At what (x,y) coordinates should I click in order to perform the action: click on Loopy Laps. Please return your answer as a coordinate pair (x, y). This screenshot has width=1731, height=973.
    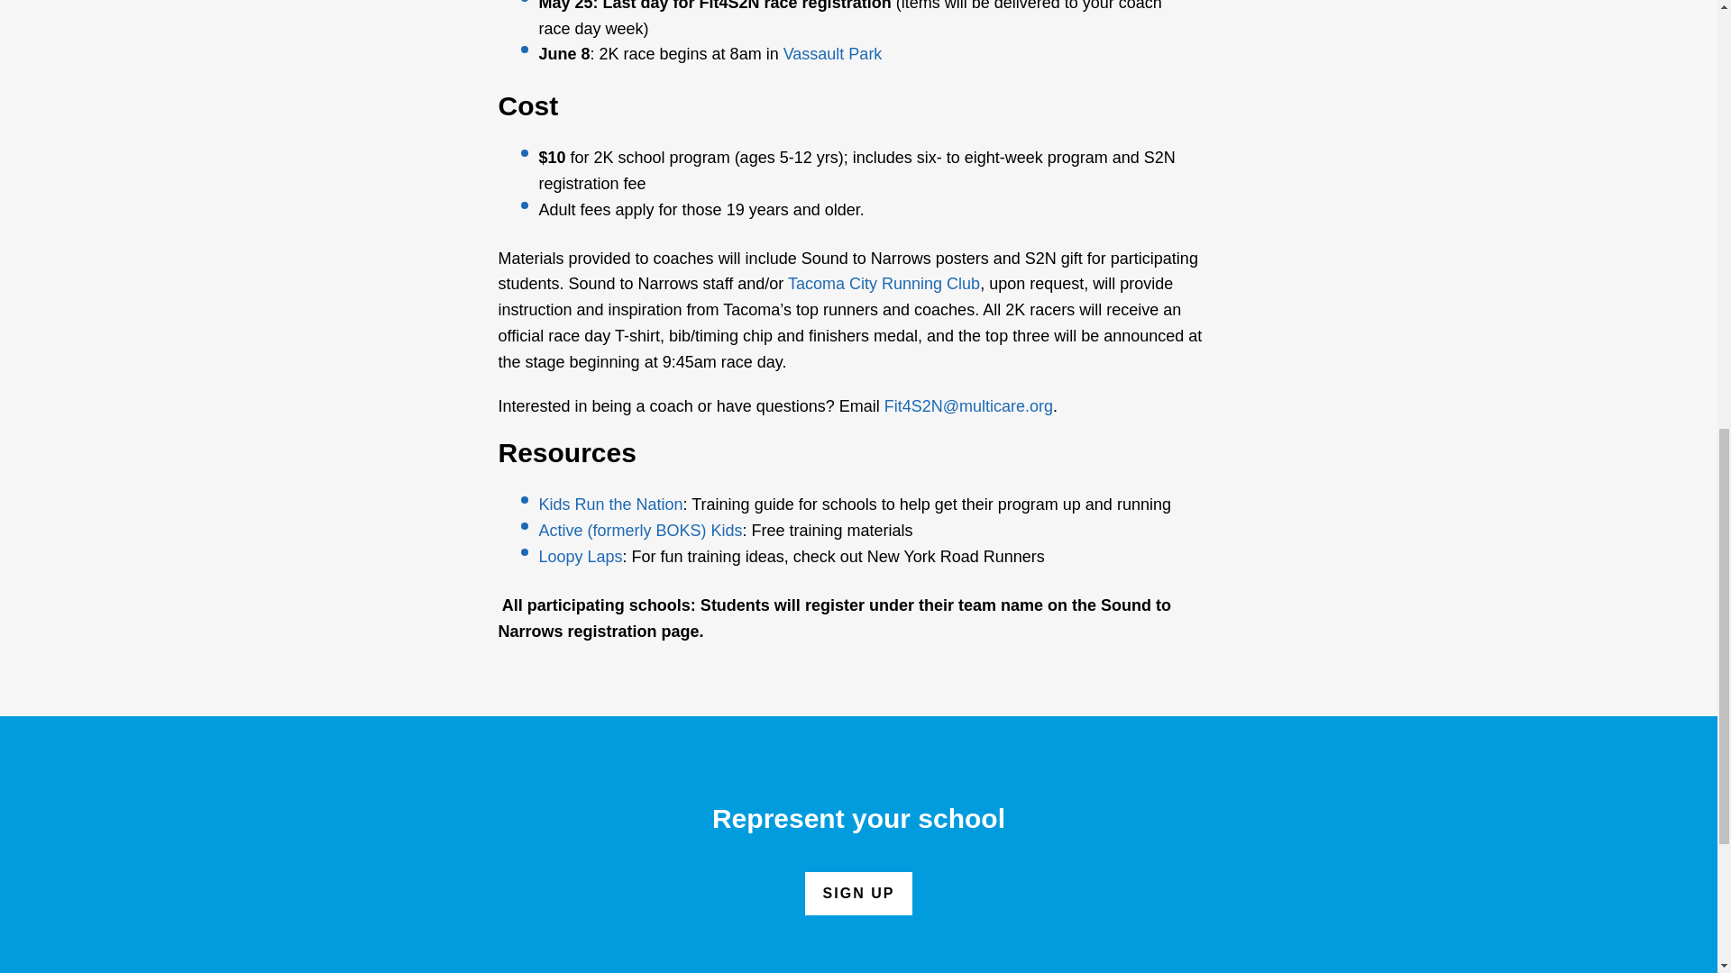
    Looking at the image, I should click on (581, 557).